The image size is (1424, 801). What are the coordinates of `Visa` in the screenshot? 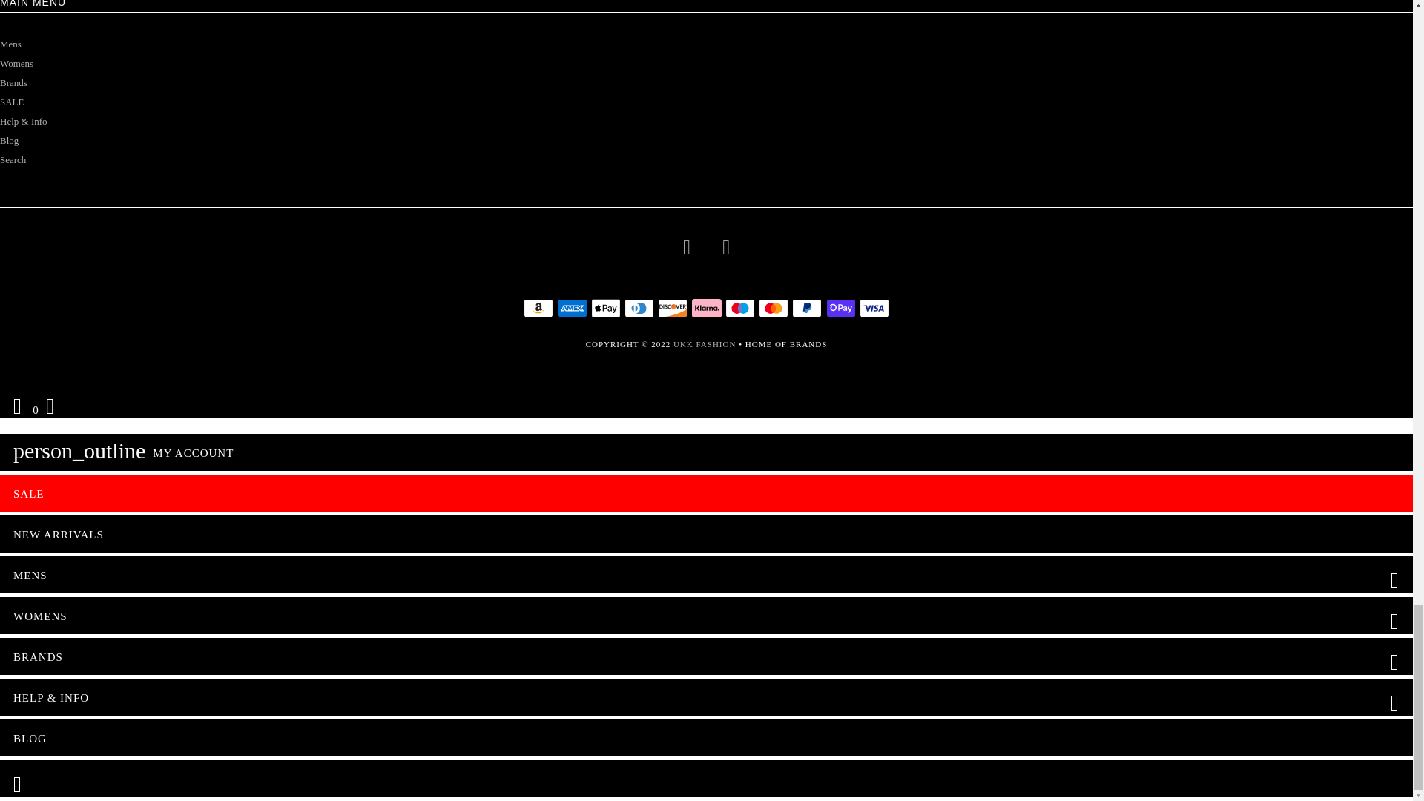 It's located at (874, 308).